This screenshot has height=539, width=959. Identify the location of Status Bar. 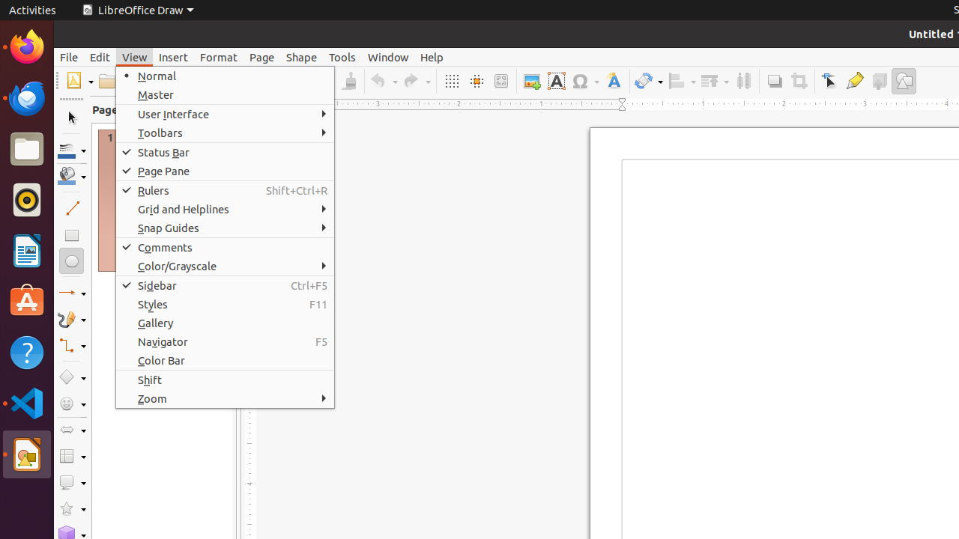
(225, 153).